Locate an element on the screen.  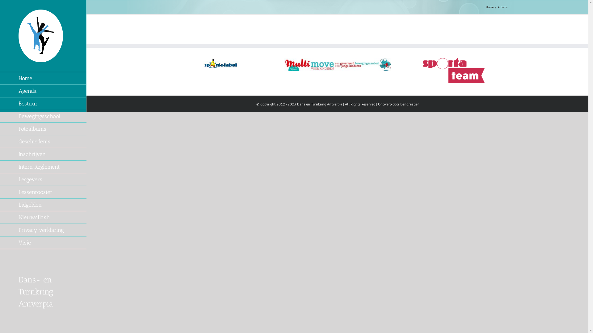
Visie is located at coordinates (43, 243).